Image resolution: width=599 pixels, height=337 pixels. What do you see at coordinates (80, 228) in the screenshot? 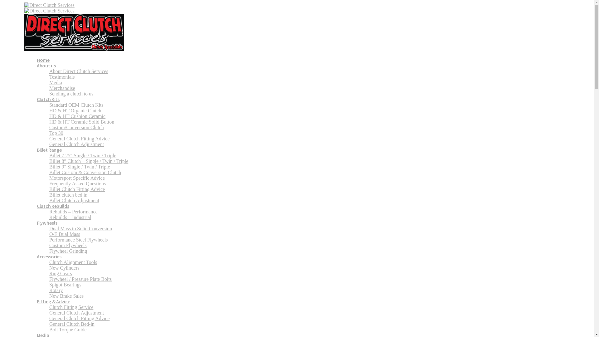
I see `Dual Mass to Solid Conversion` at bounding box center [80, 228].